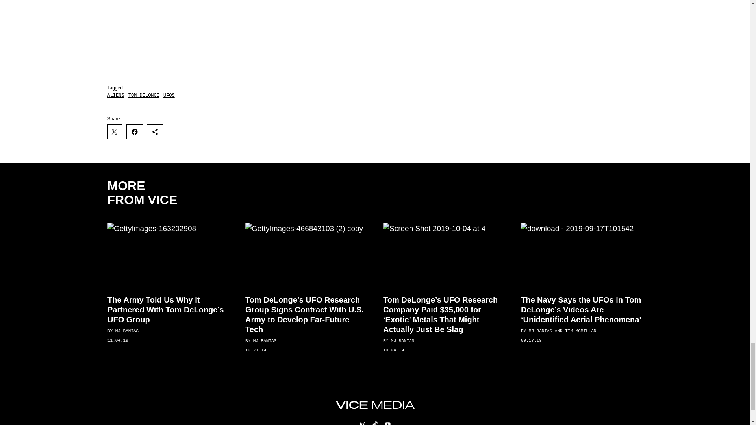 This screenshot has height=425, width=756. Describe the element at coordinates (402, 340) in the screenshot. I see `Posts by MJ Banias` at that location.